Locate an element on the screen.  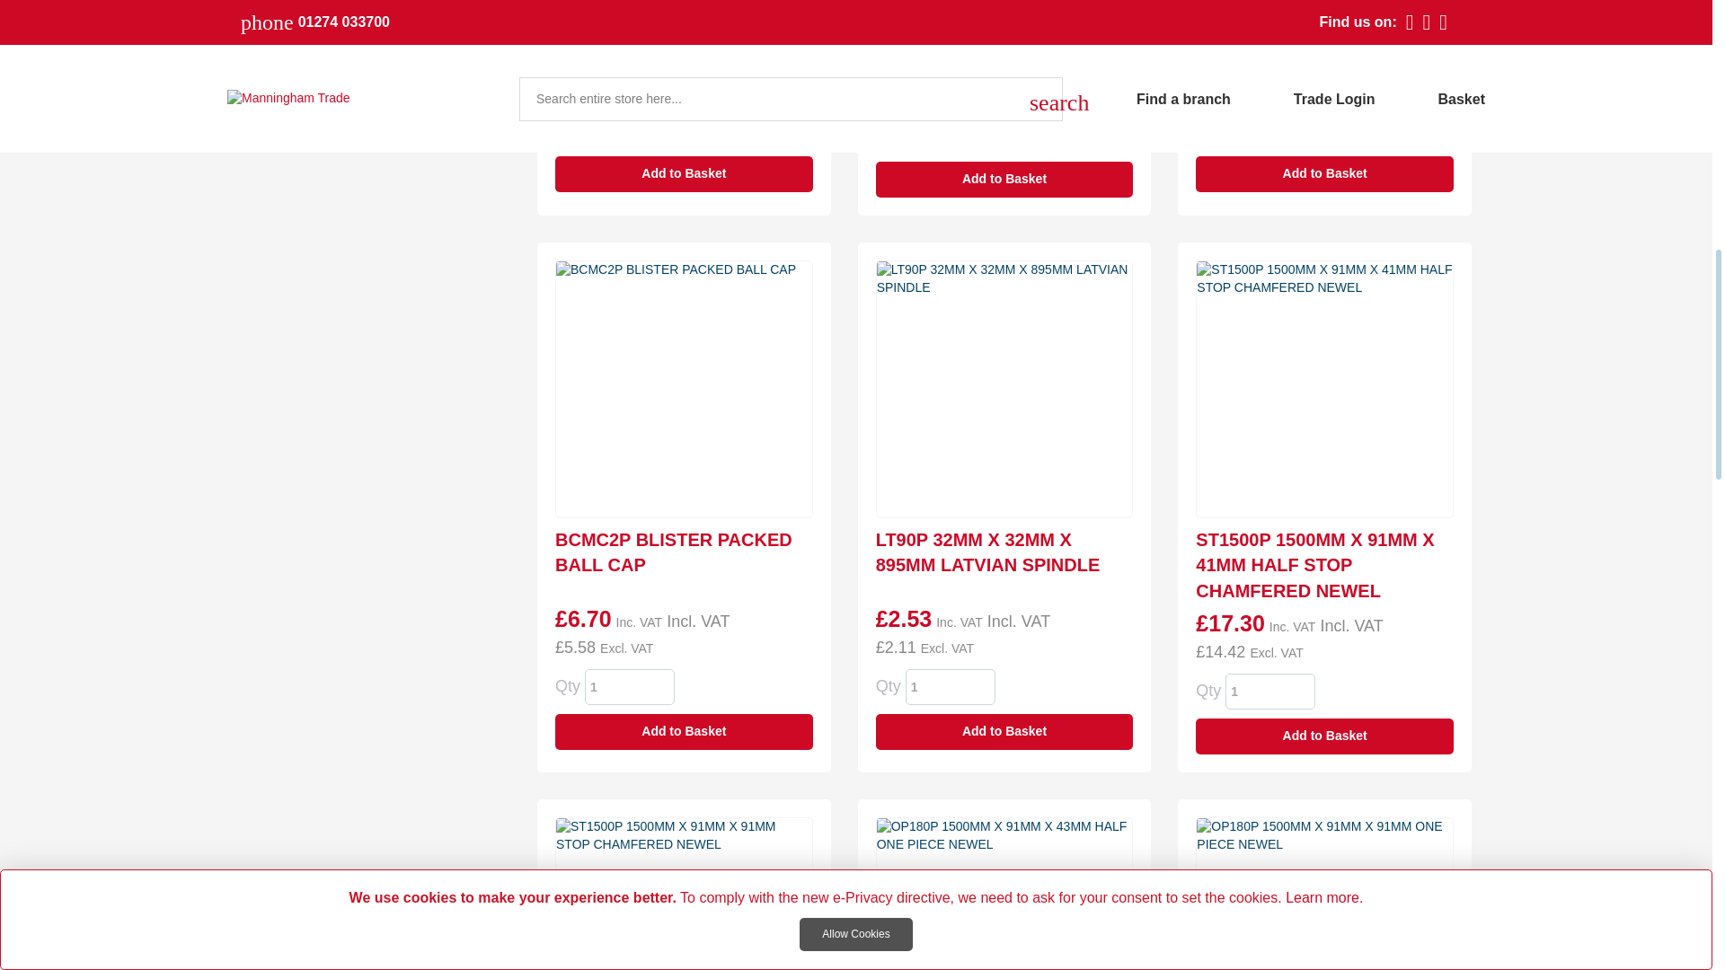
1 is located at coordinates (1269, 129).